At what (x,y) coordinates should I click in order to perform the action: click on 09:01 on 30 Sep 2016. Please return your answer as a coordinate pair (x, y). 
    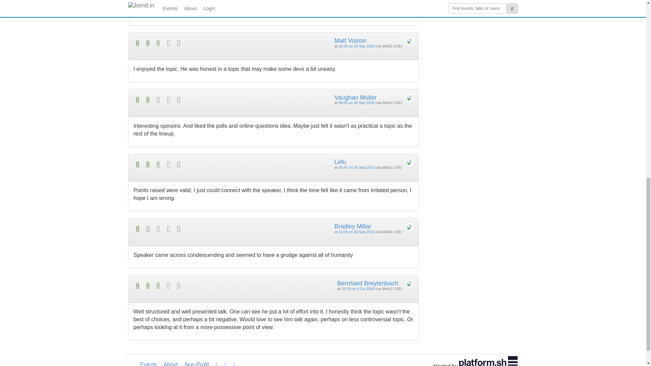
    Looking at the image, I should click on (356, 102).